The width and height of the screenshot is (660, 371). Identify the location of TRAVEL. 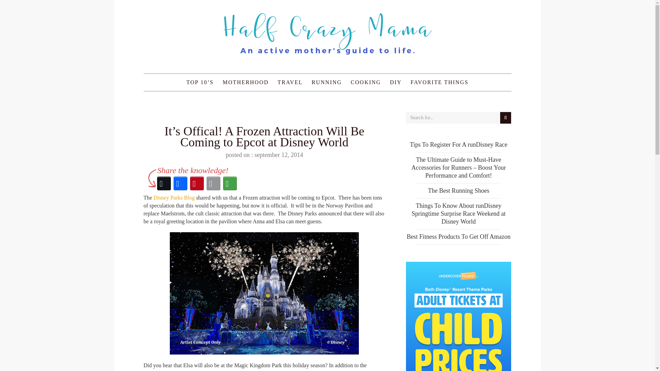
(290, 82).